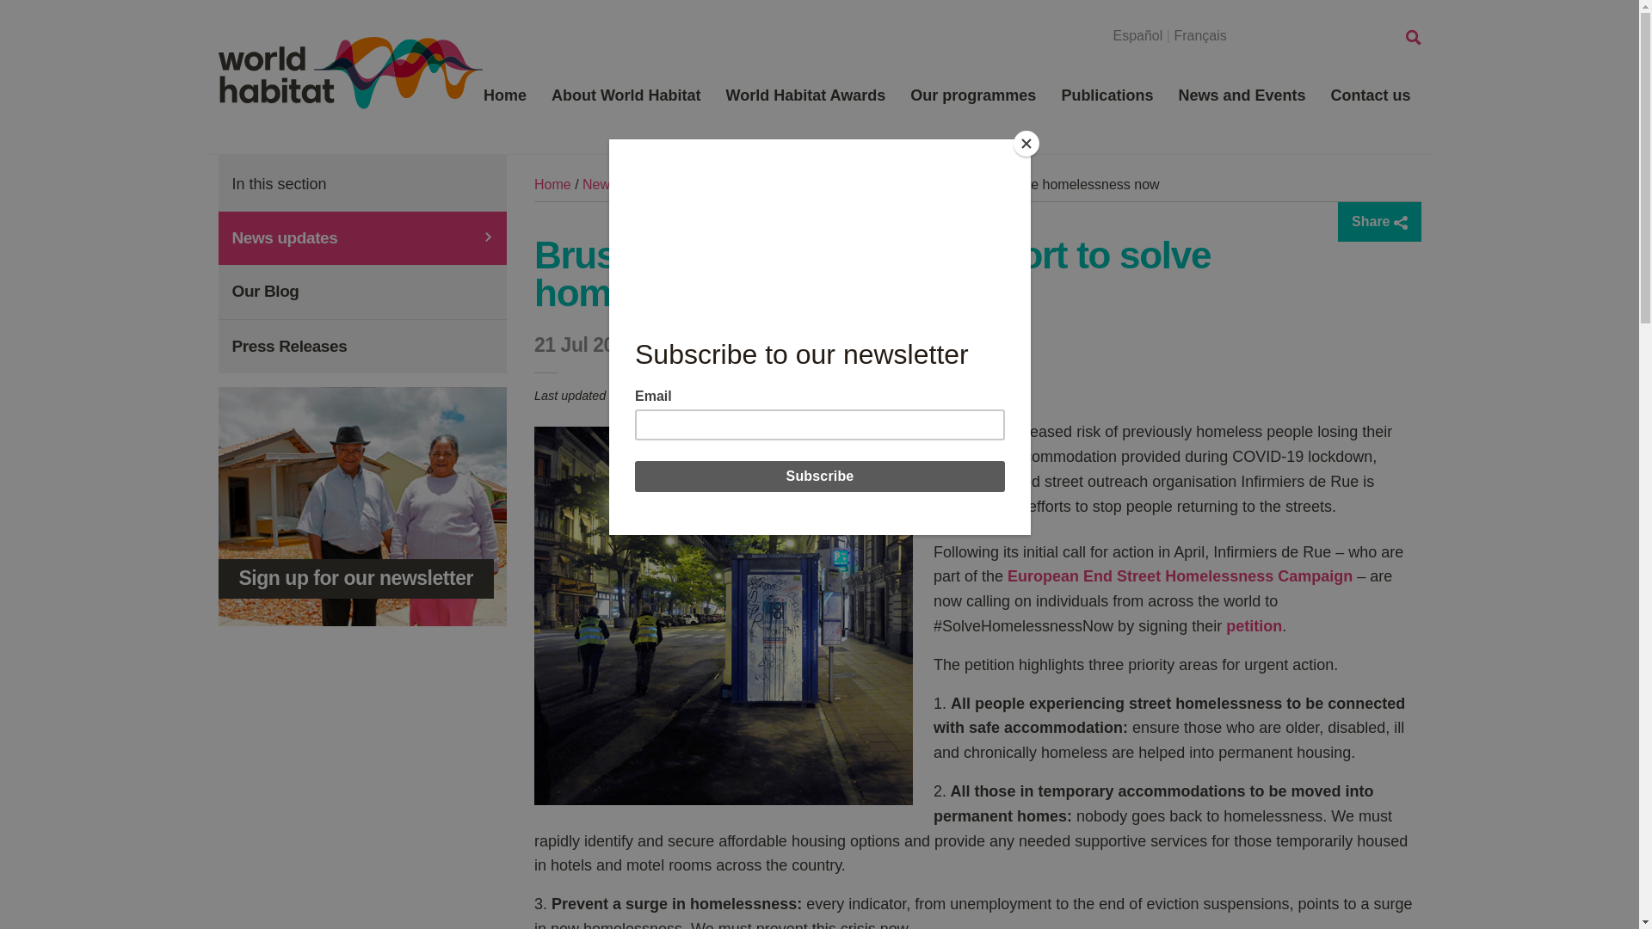 This screenshot has height=929, width=1652. What do you see at coordinates (743, 184) in the screenshot?
I see `News updates` at bounding box center [743, 184].